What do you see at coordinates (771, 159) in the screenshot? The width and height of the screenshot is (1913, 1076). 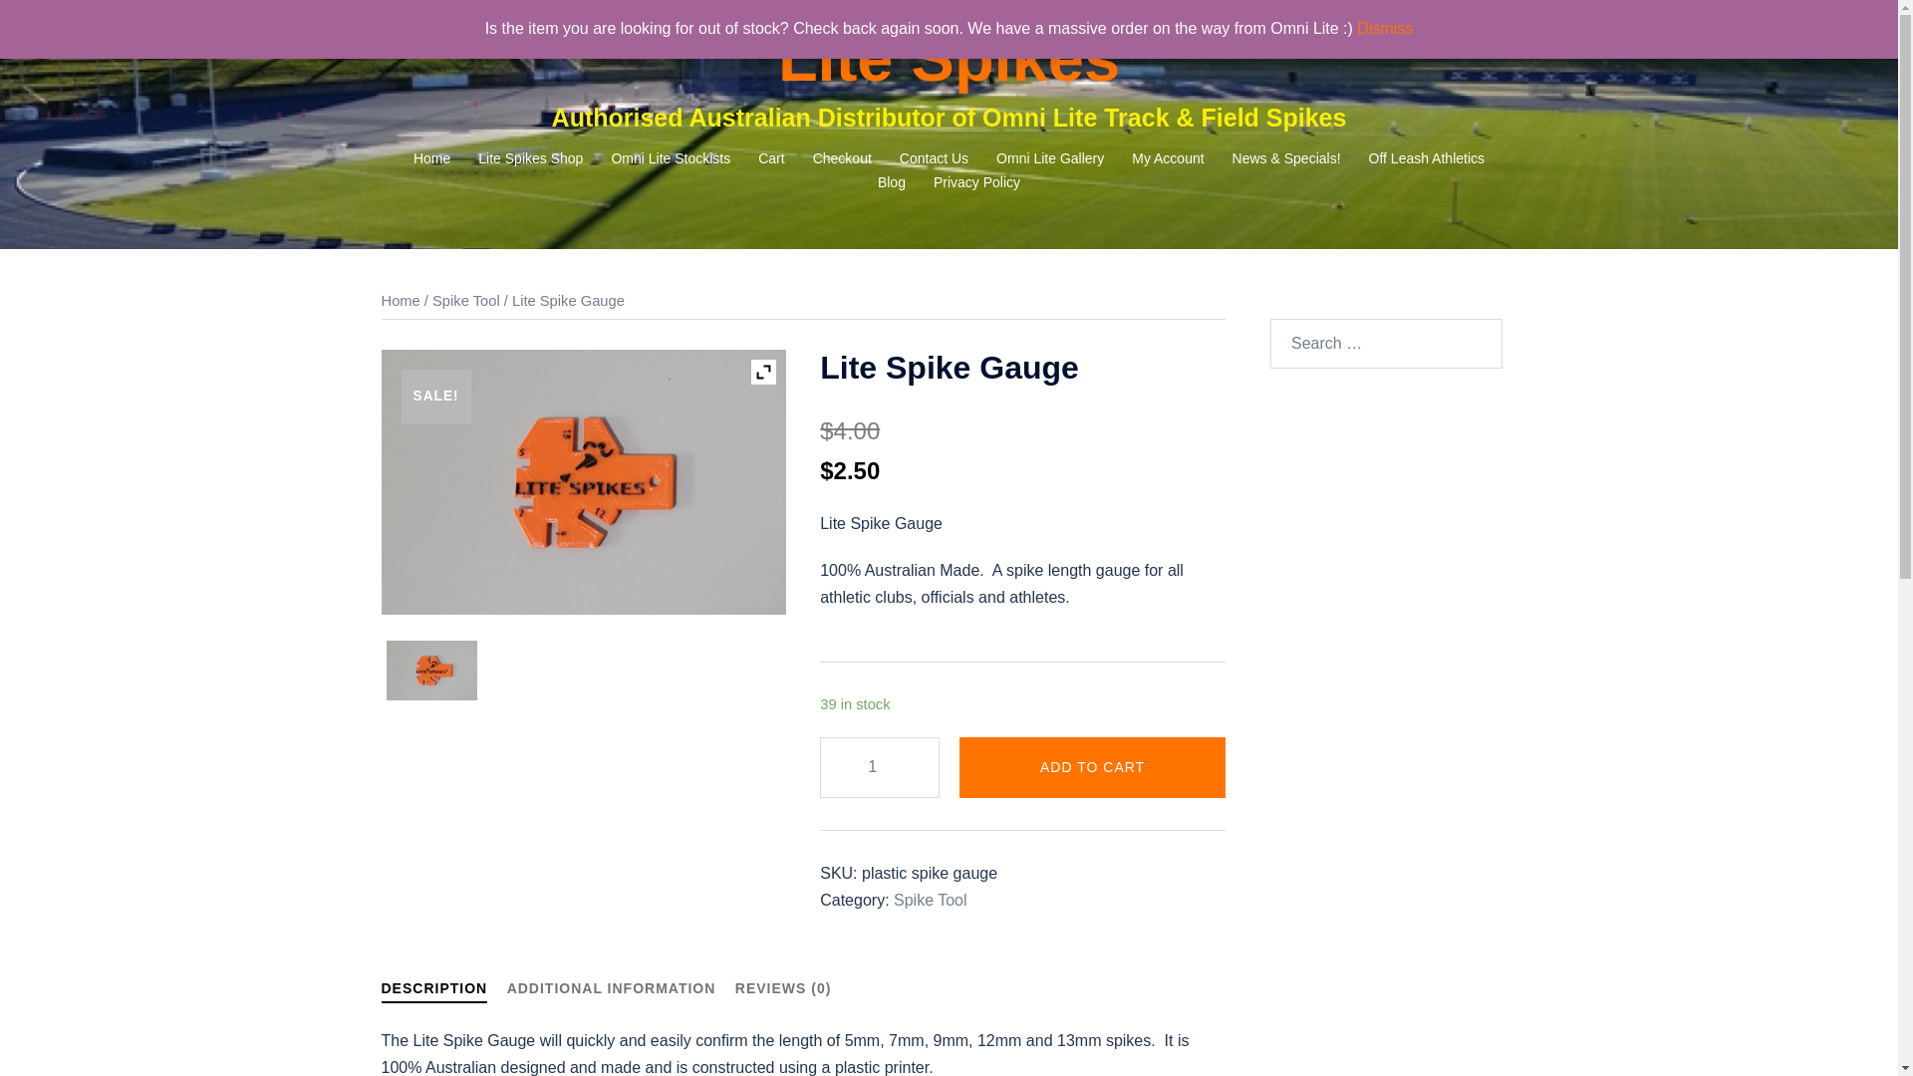 I see `Cart` at bounding box center [771, 159].